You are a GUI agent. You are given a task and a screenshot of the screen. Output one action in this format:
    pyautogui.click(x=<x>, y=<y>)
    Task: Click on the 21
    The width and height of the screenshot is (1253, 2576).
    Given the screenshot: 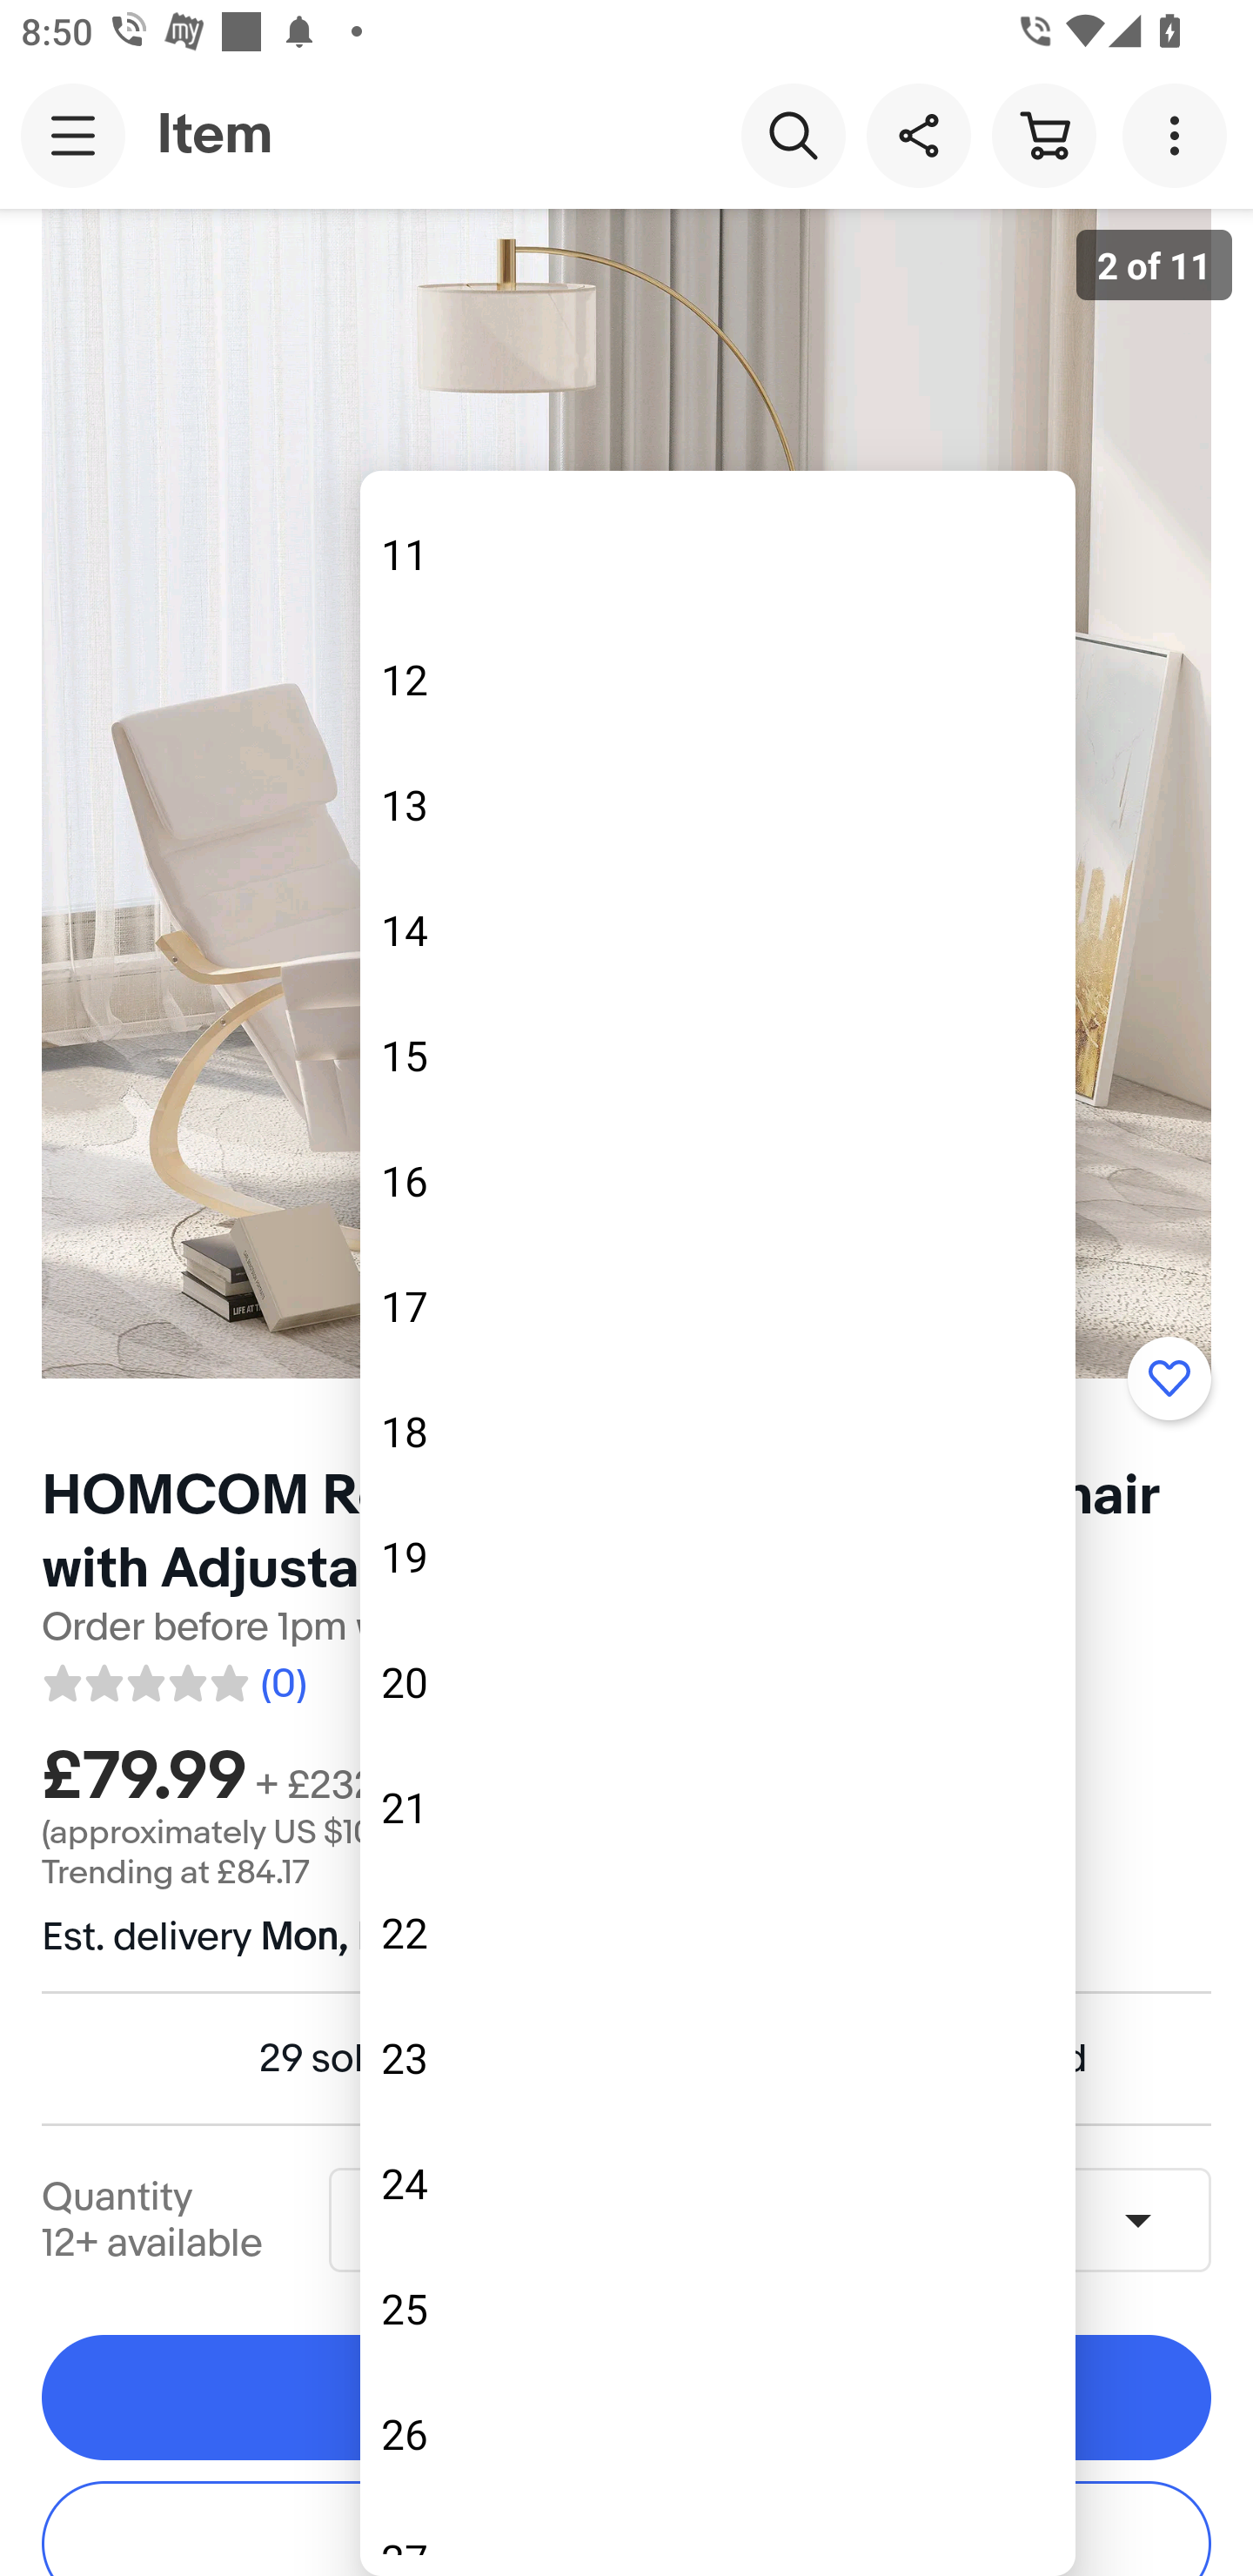 What is the action you would take?
    pyautogui.click(x=717, y=1807)
    